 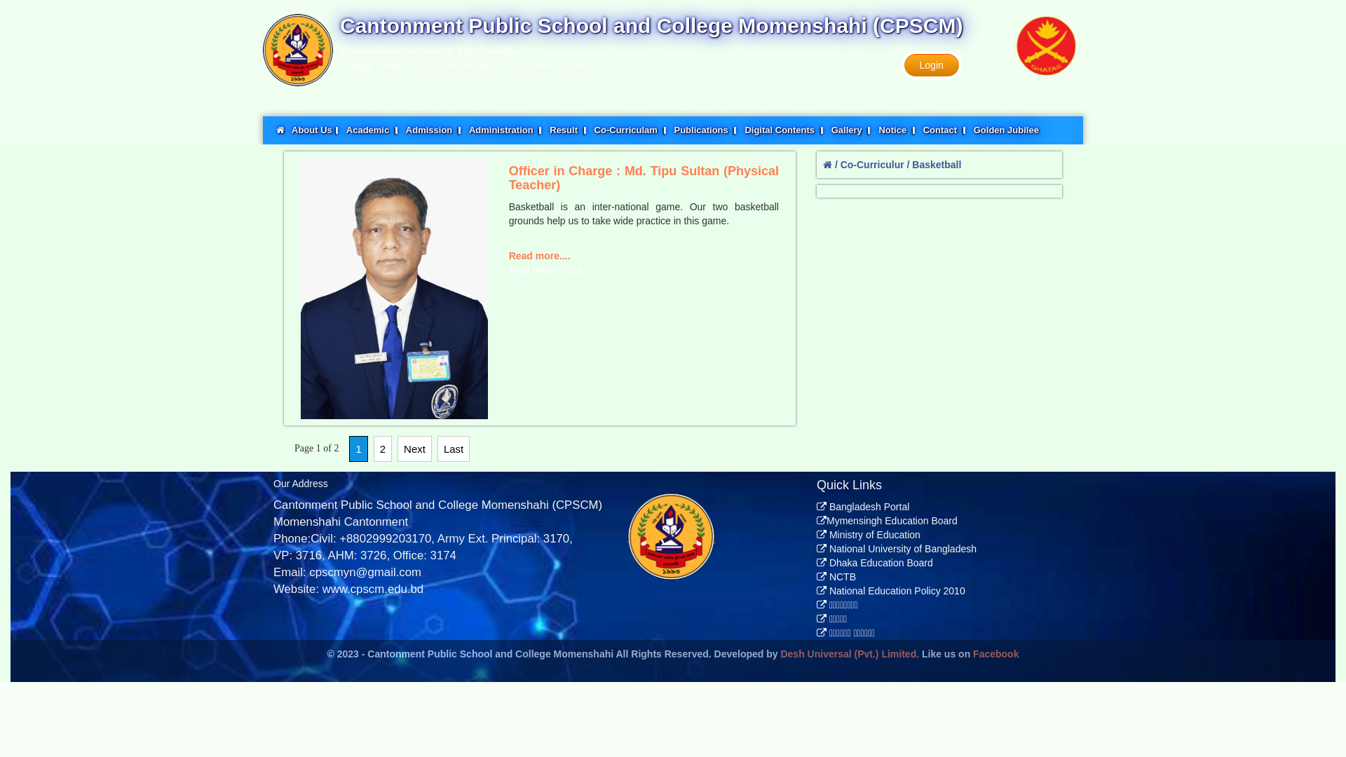 I want to click on Publications, so click(x=705, y=130).